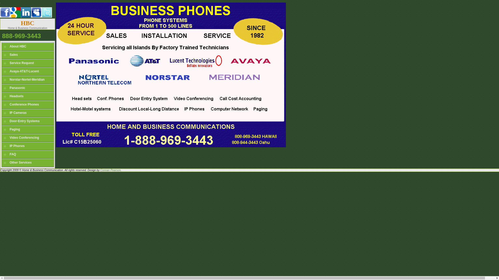  I want to click on Sales, so click(28, 55).